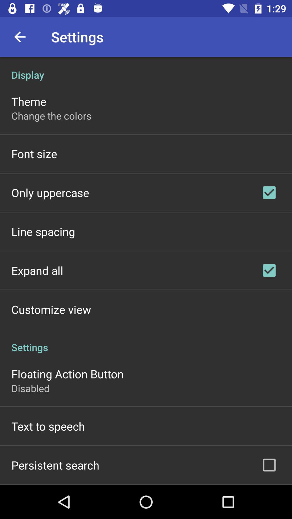 This screenshot has height=519, width=292. Describe the element at coordinates (68, 374) in the screenshot. I see `press the icon above disabled` at that location.